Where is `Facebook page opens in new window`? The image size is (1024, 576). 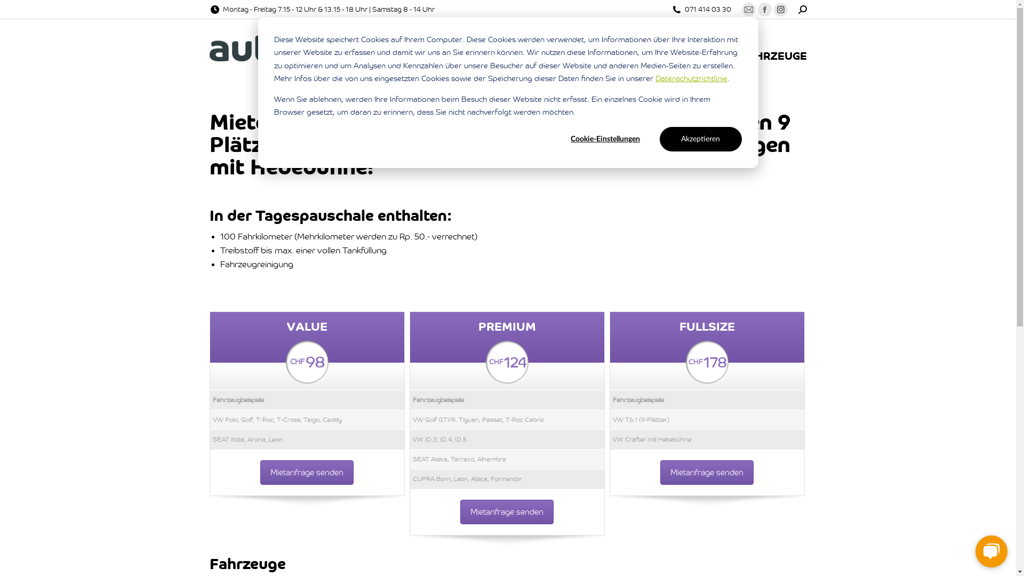
Facebook page opens in new window is located at coordinates (764, 10).